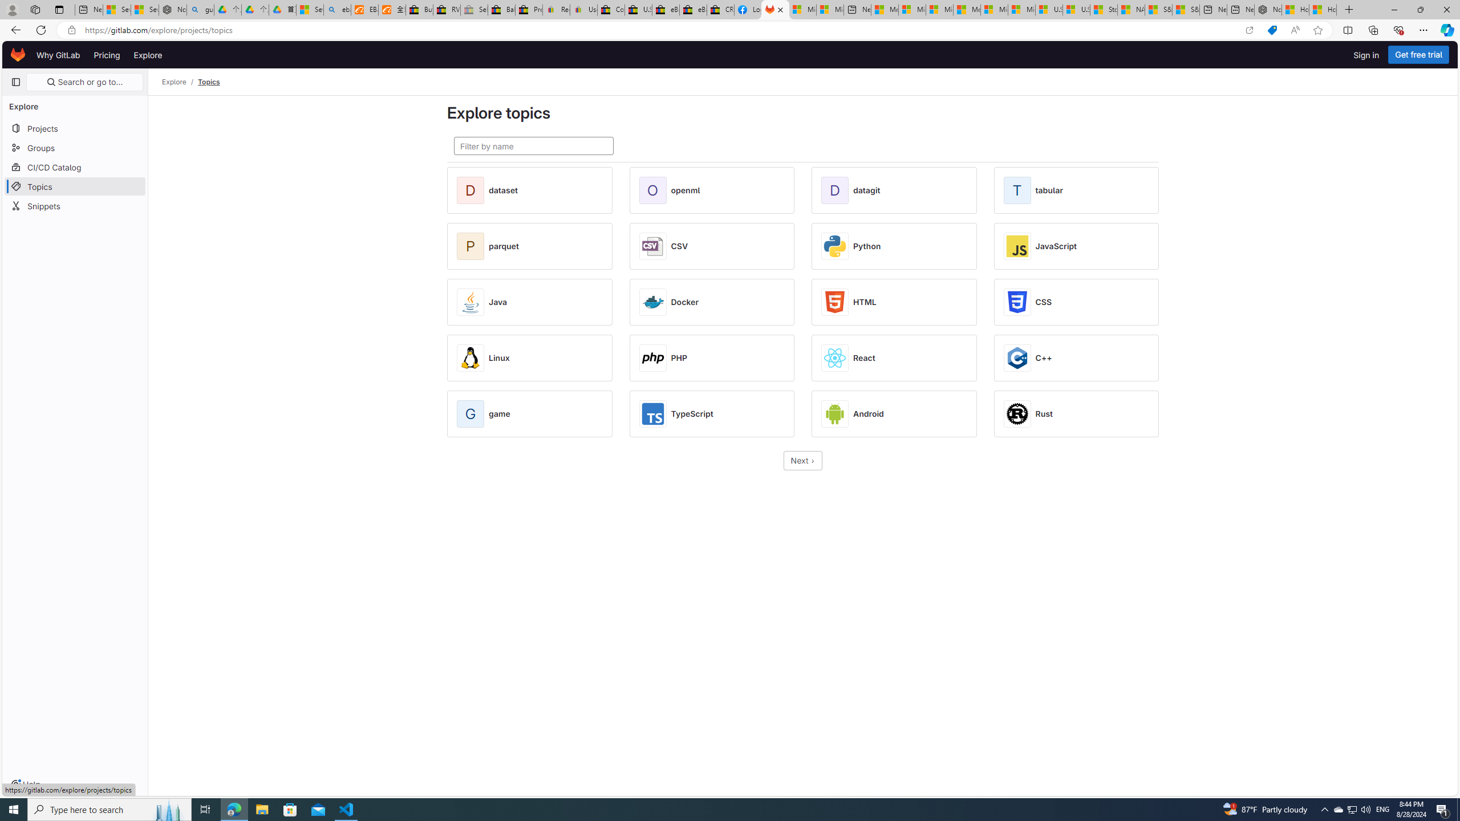 The image size is (1460, 821). I want to click on Python, so click(867, 246).